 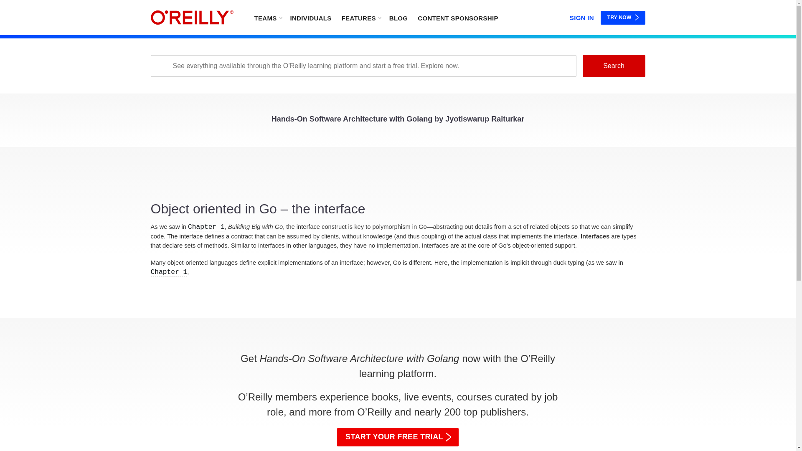 What do you see at coordinates (581, 16) in the screenshot?
I see `SIGN IN` at bounding box center [581, 16].